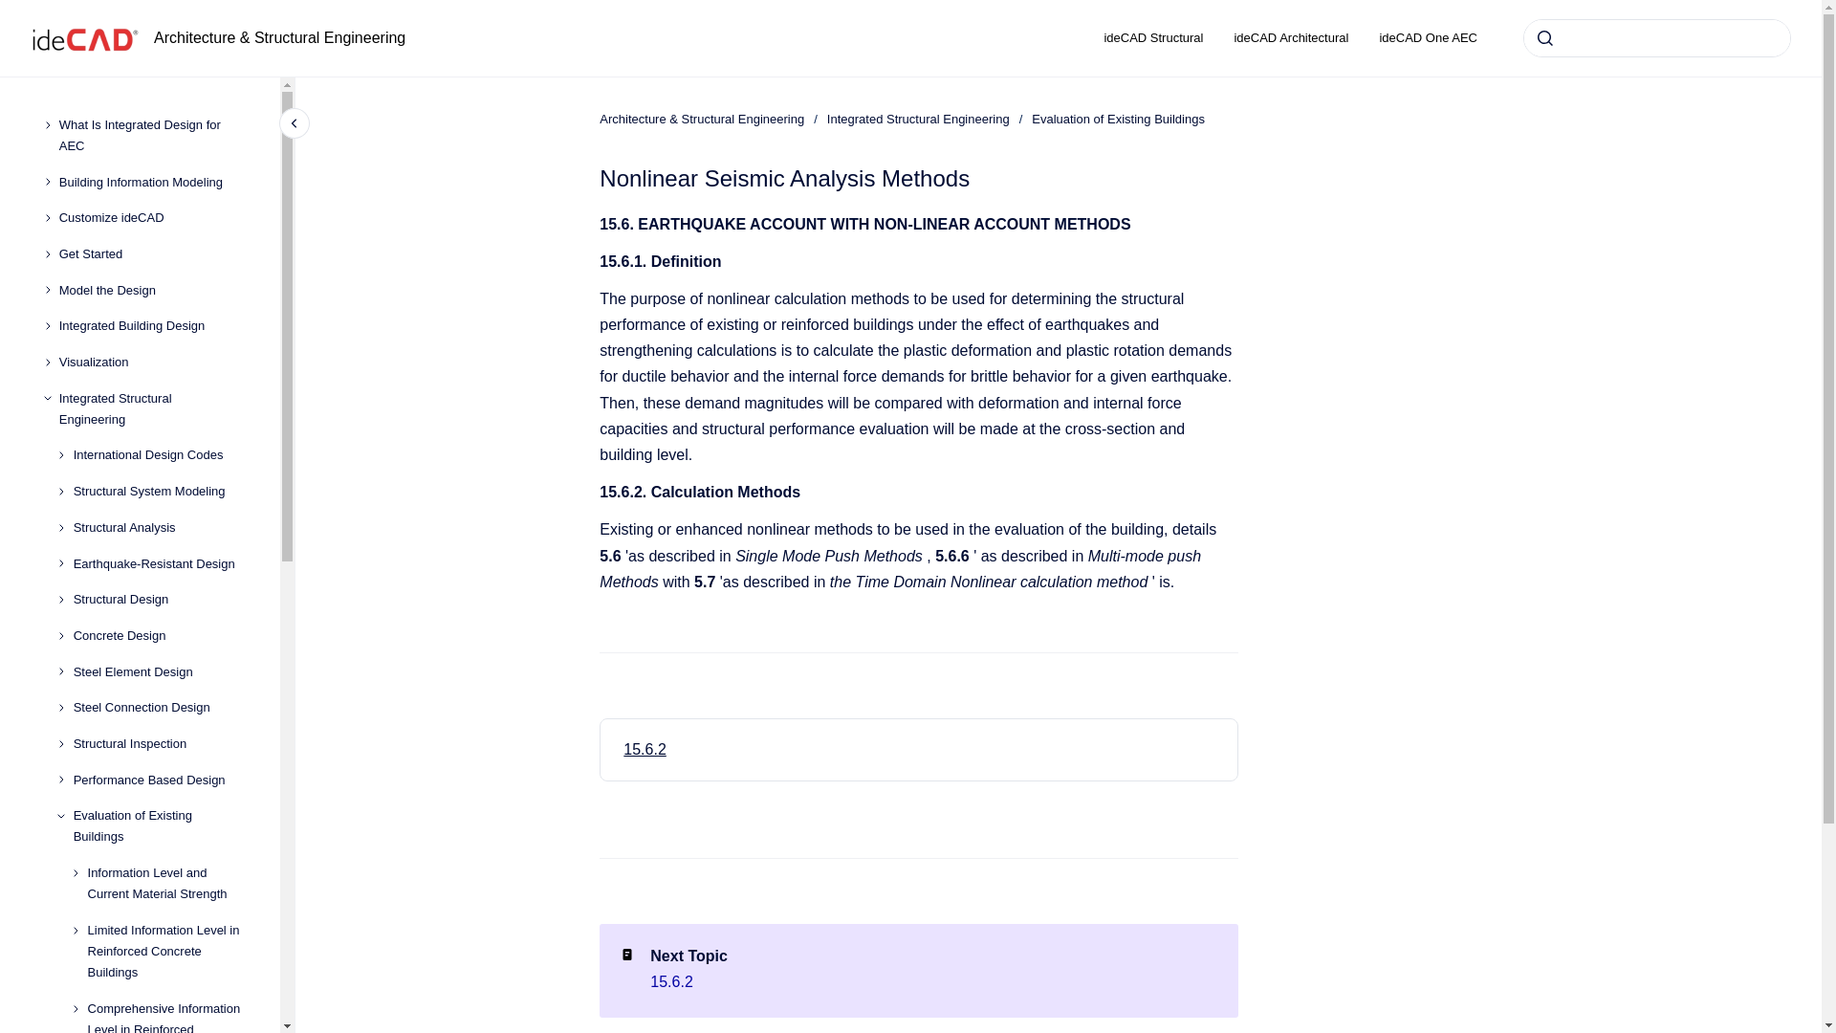  Describe the element at coordinates (161, 564) in the screenshot. I see `Earthquake-Resistant Design` at that location.